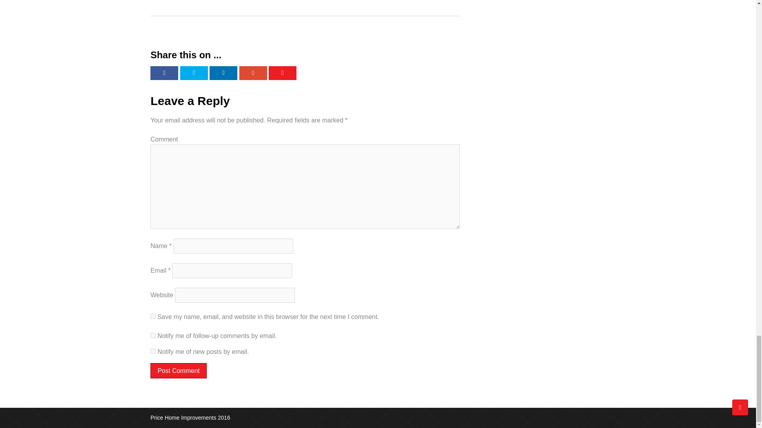 The height and width of the screenshot is (428, 762). Describe the element at coordinates (152, 335) in the screenshot. I see `subscribe` at that location.